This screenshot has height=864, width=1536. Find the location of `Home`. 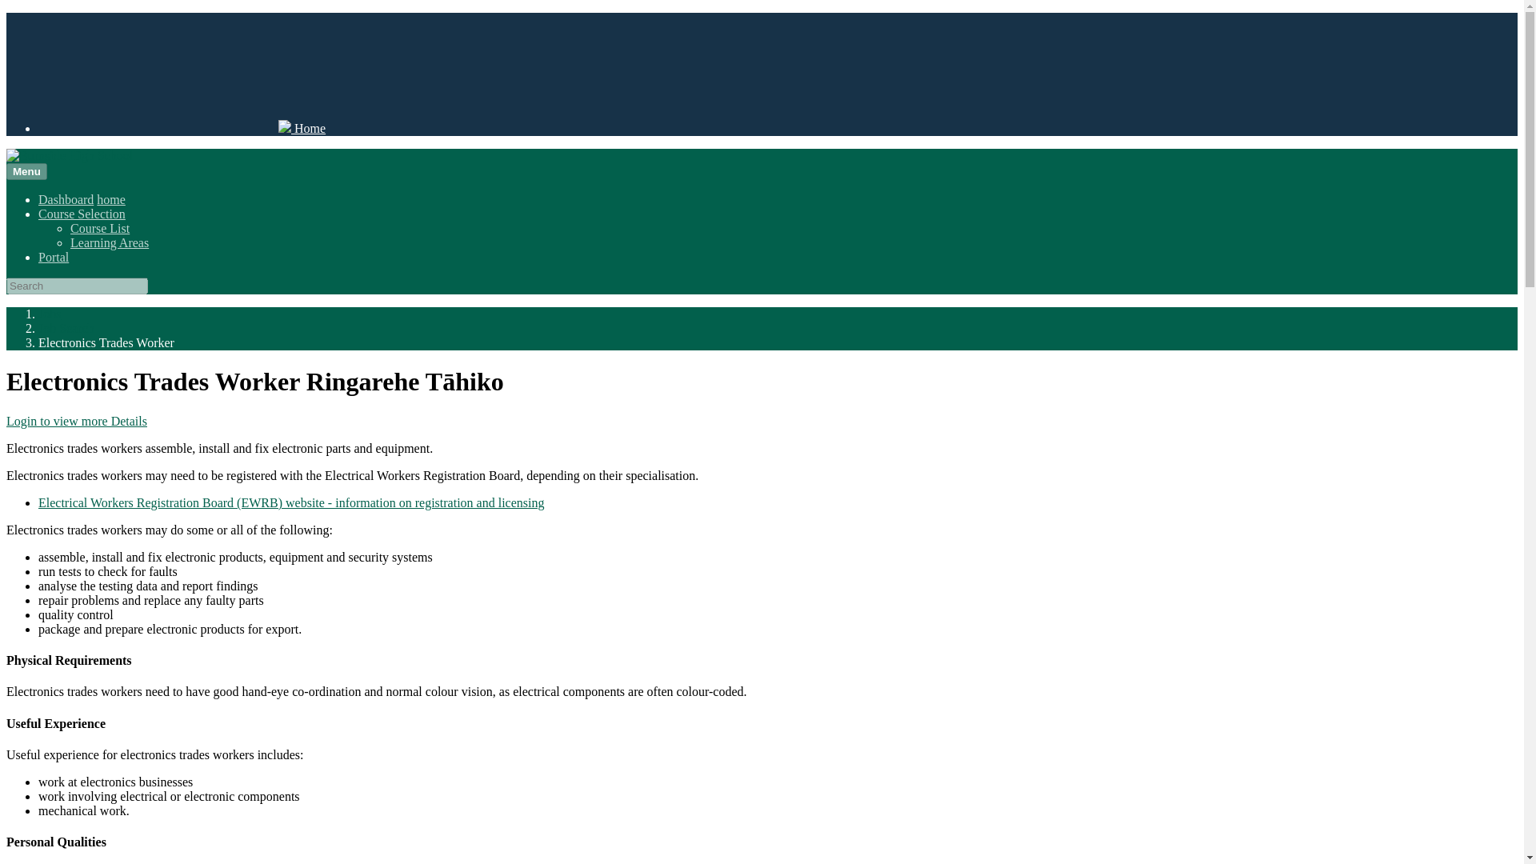

Home is located at coordinates (110, 199).